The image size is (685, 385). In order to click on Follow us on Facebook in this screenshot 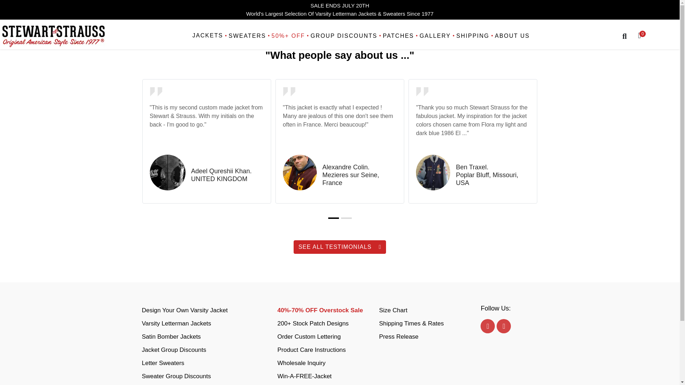, I will do `click(487, 326)`.